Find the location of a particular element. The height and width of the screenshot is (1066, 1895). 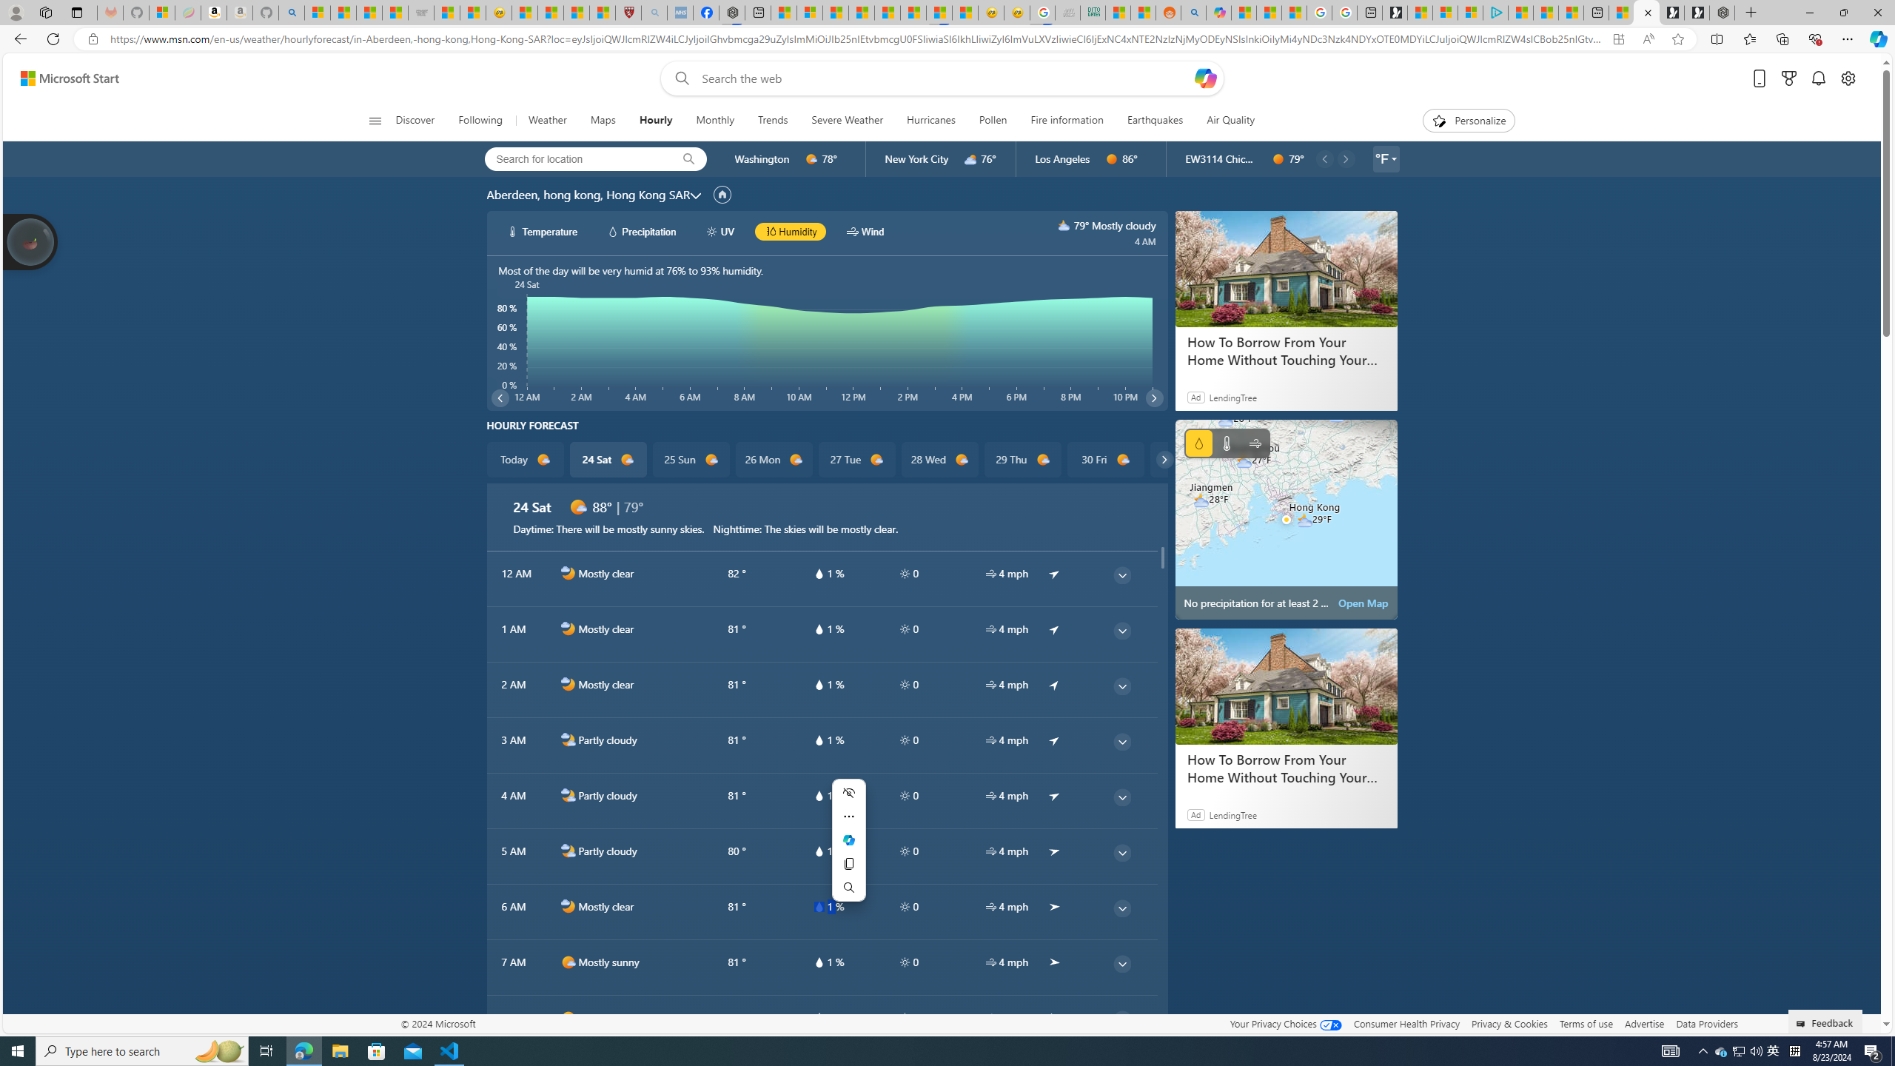

Today d1000 is located at coordinates (526, 460).